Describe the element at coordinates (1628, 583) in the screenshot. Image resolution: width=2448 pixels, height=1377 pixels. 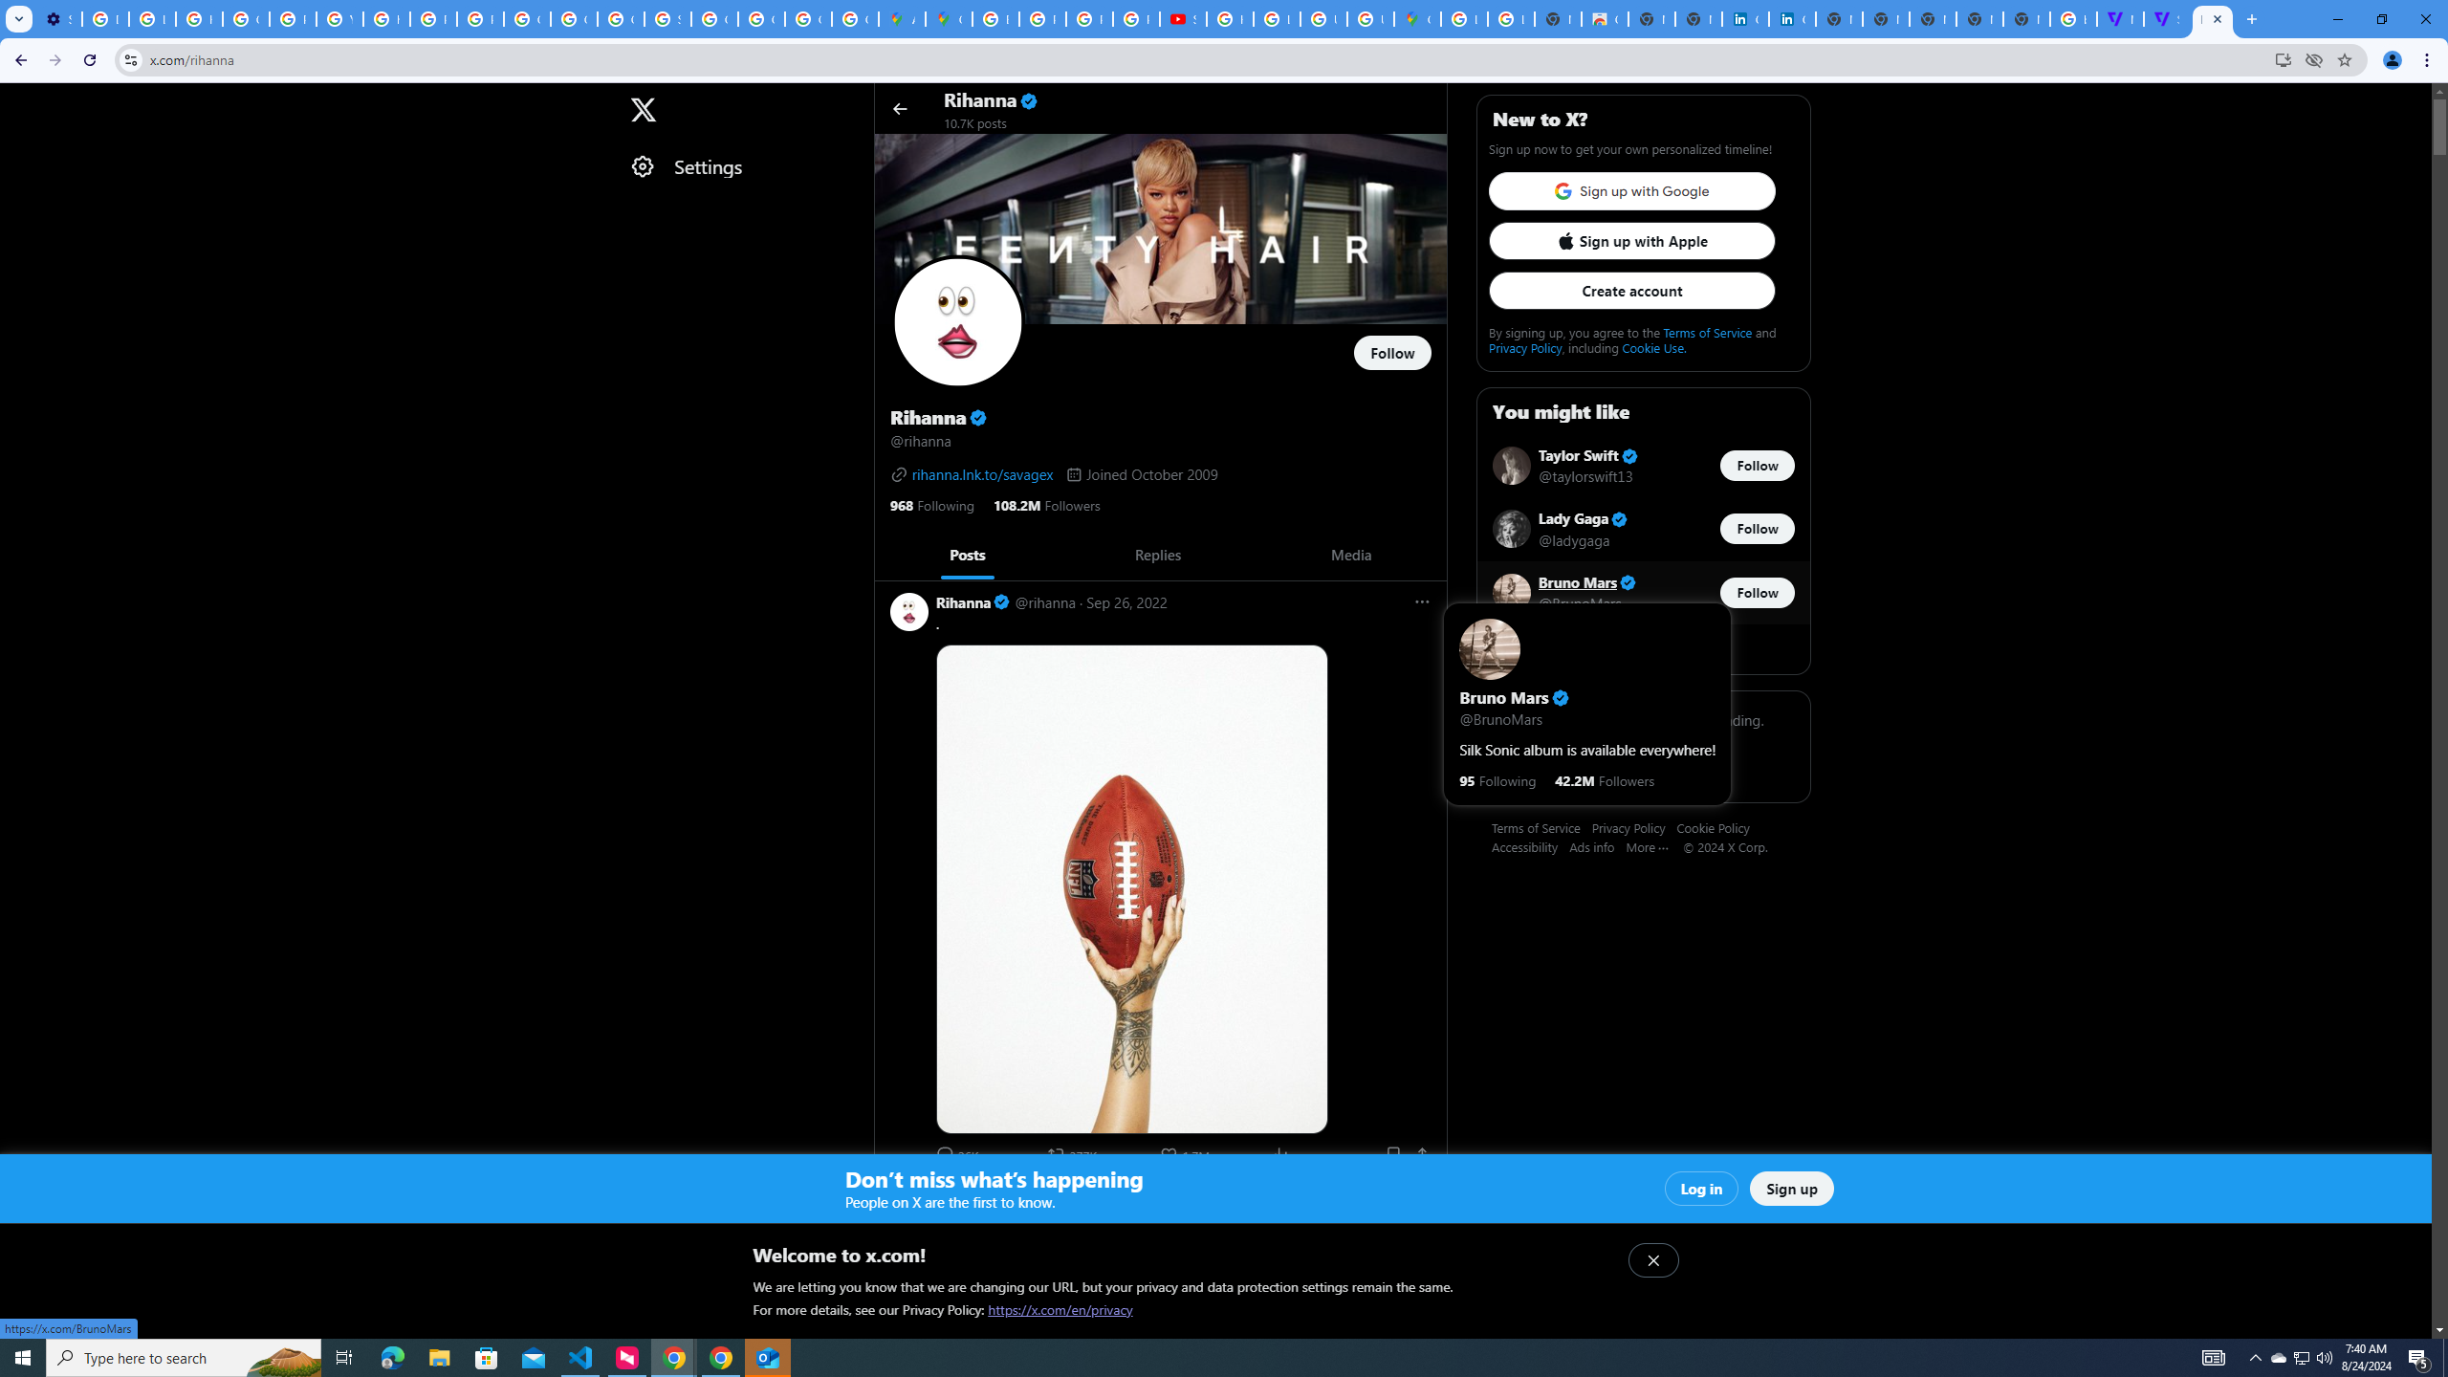
I see `Verified account` at that location.